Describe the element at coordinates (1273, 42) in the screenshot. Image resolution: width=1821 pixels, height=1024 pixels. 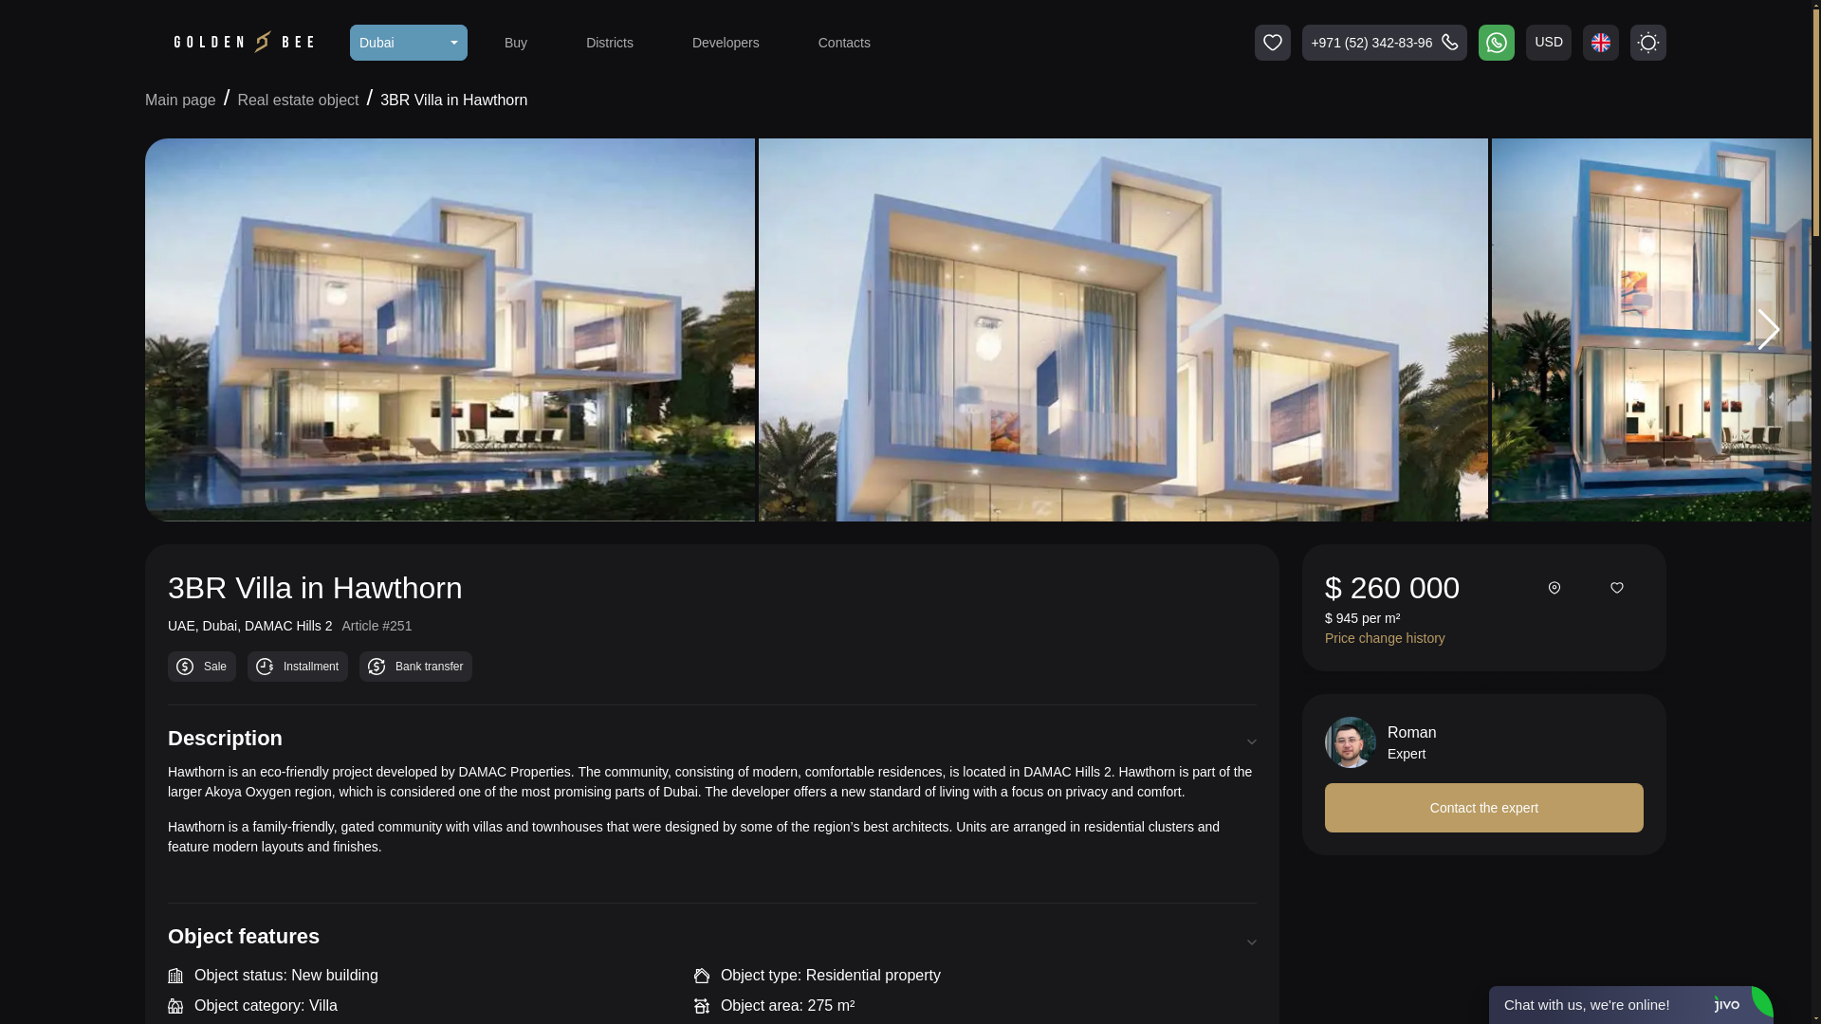
I see `Favorites` at that location.